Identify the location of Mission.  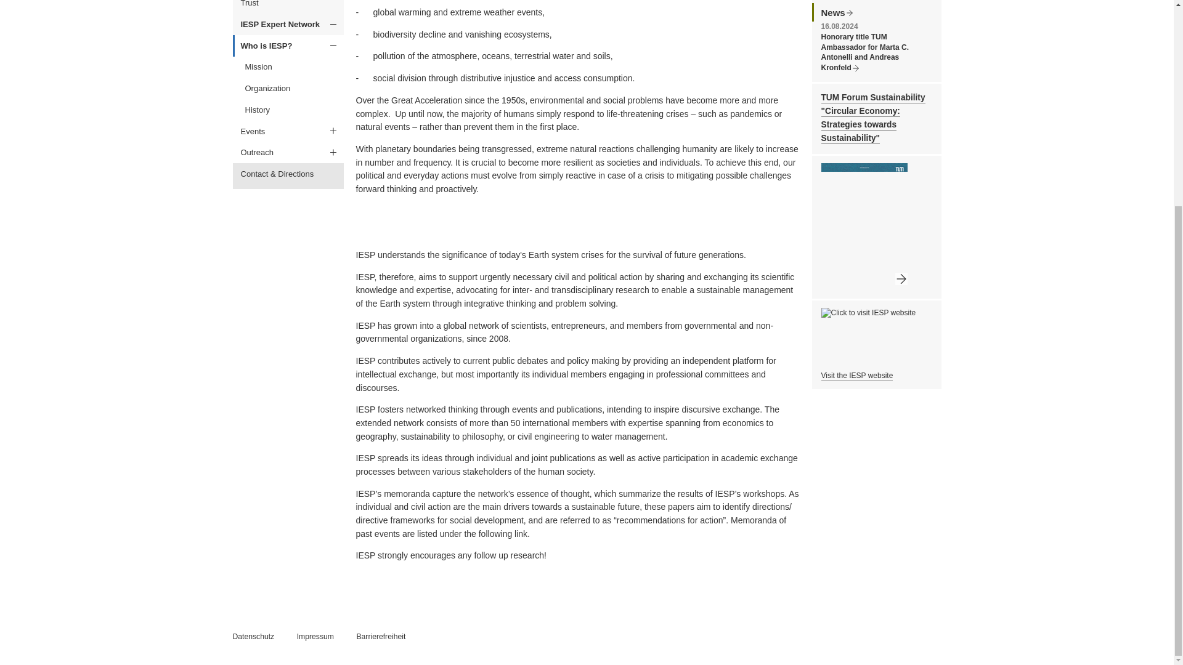
(290, 67).